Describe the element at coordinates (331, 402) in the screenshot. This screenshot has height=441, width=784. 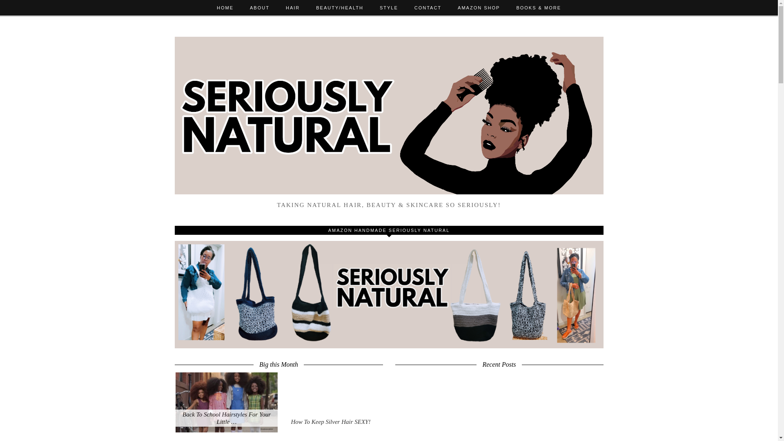
I see `How To Keep Silver Hair SEXY!` at that location.